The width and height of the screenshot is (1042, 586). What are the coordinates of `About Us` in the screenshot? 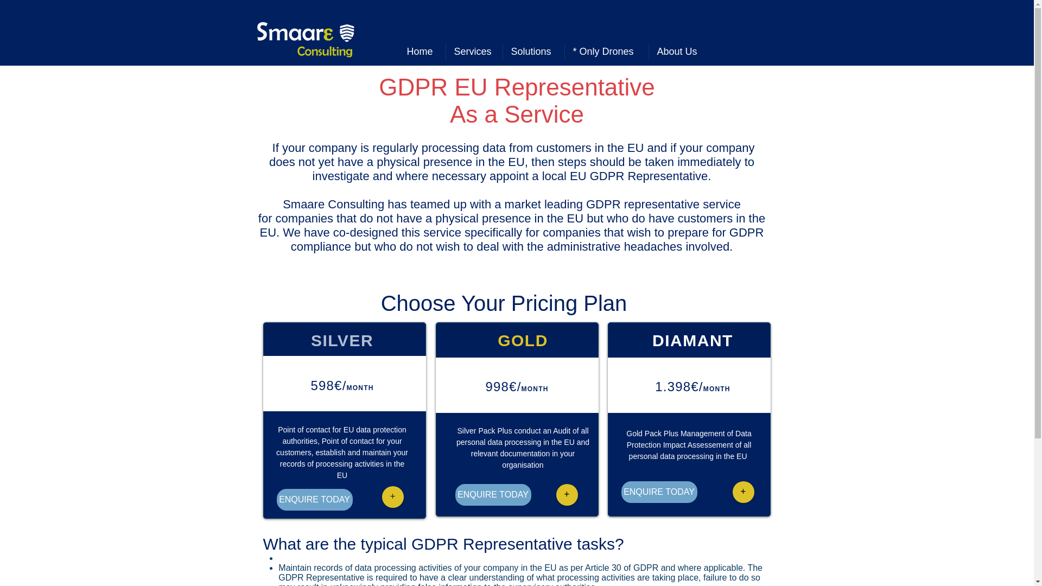 It's located at (679, 52).